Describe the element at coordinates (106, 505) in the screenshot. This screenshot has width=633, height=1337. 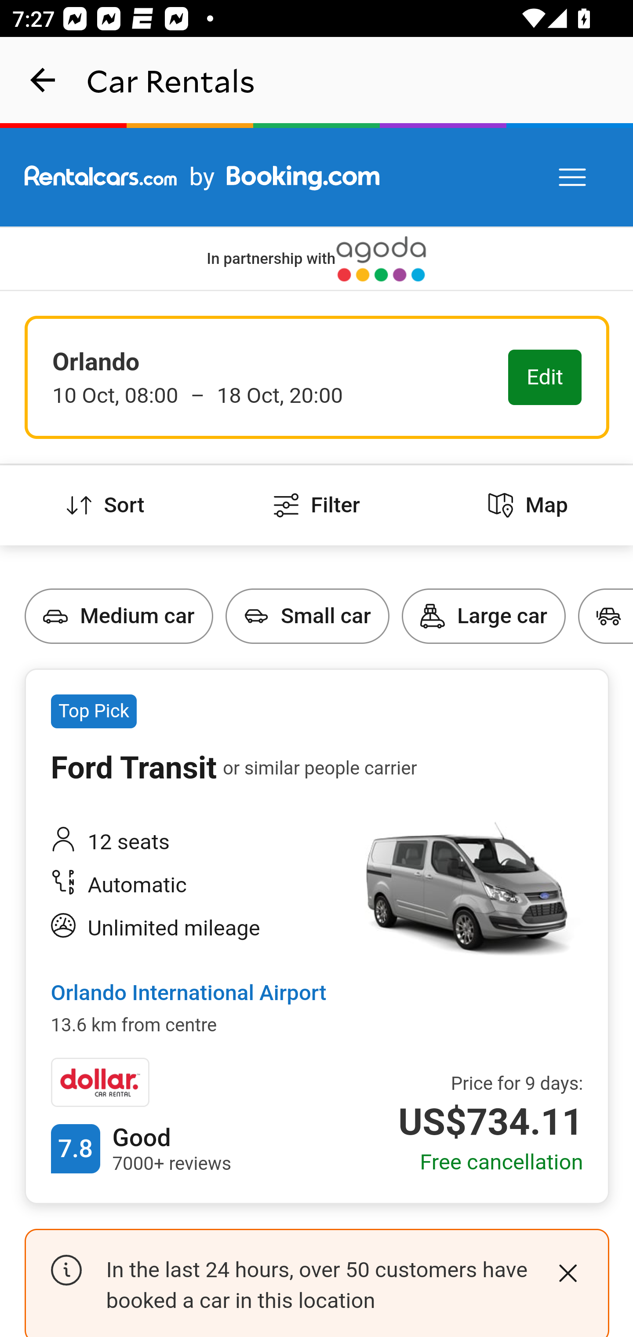
I see `Sort` at that location.